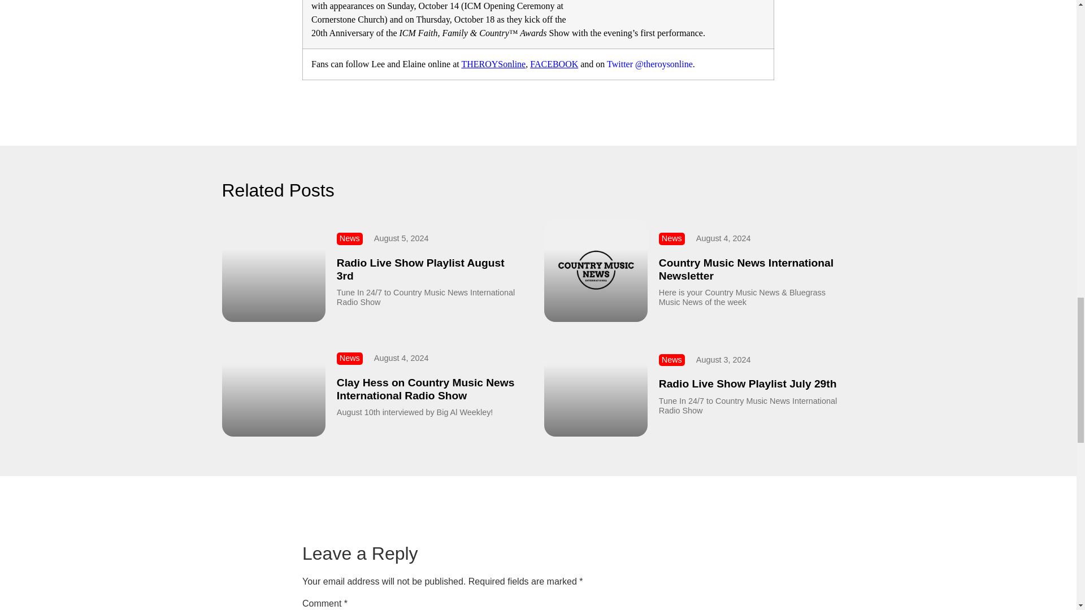 This screenshot has height=610, width=1085. I want to click on News, so click(349, 238).